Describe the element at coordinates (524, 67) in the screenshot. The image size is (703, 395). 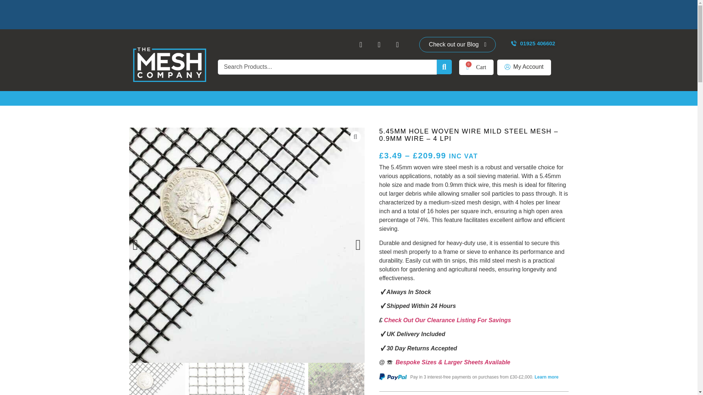
I see `My Account` at that location.